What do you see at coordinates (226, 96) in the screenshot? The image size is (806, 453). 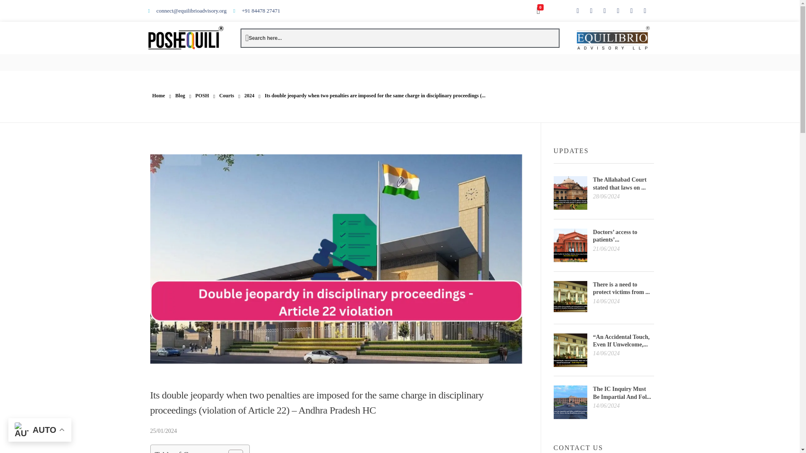 I see `Courts` at bounding box center [226, 96].